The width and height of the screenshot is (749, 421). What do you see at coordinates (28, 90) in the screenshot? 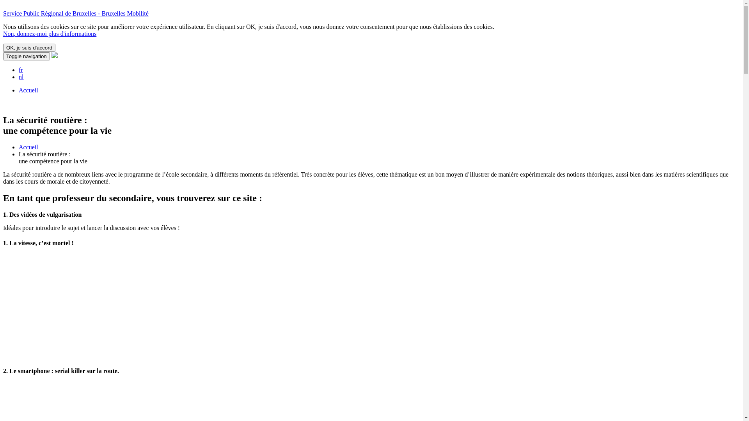
I see `Accueil` at bounding box center [28, 90].